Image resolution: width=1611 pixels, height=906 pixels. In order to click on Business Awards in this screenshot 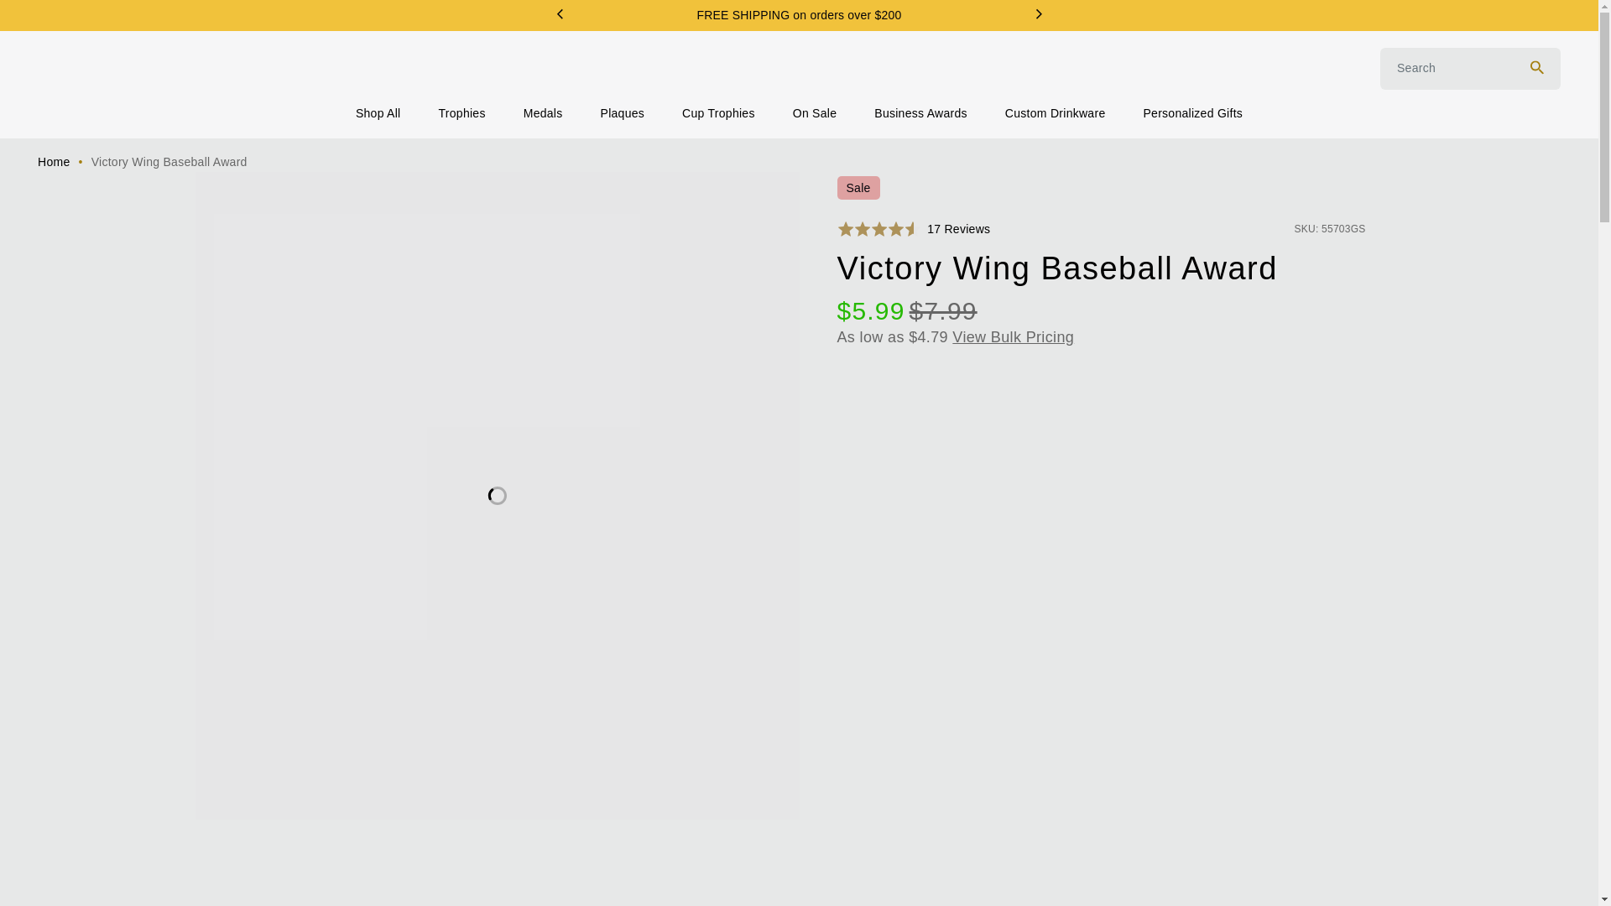, I will do `click(921, 113)`.